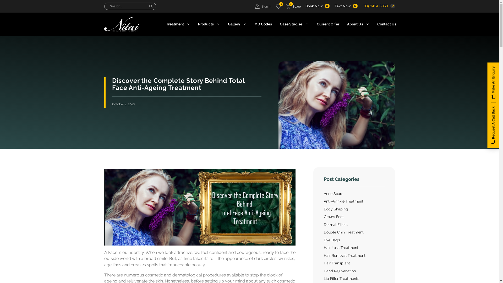 Image resolution: width=503 pixels, height=283 pixels. What do you see at coordinates (332, 240) in the screenshot?
I see `Eye Bags` at bounding box center [332, 240].